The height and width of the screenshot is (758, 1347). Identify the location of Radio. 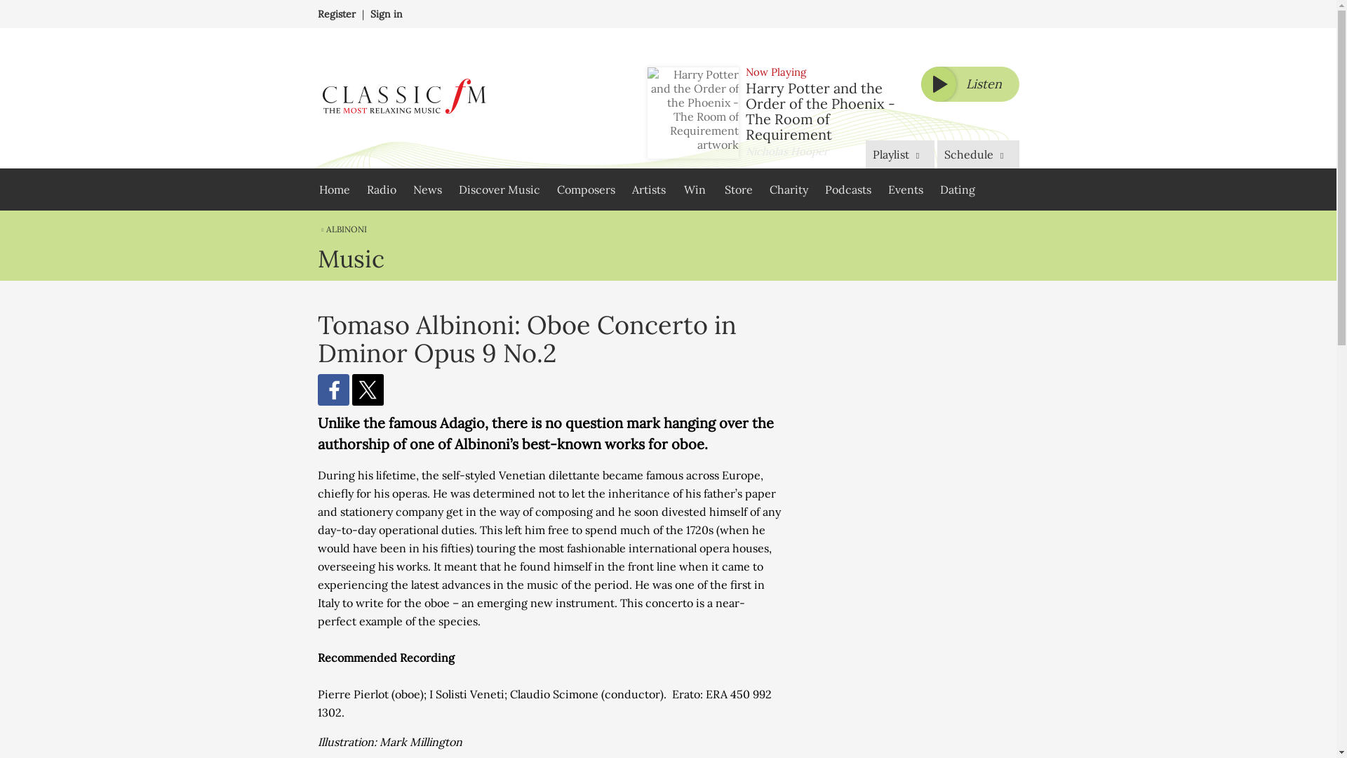
(381, 189).